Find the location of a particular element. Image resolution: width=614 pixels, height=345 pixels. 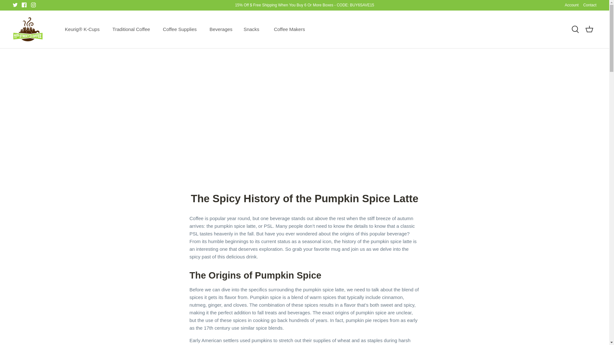

Account is located at coordinates (571, 5).